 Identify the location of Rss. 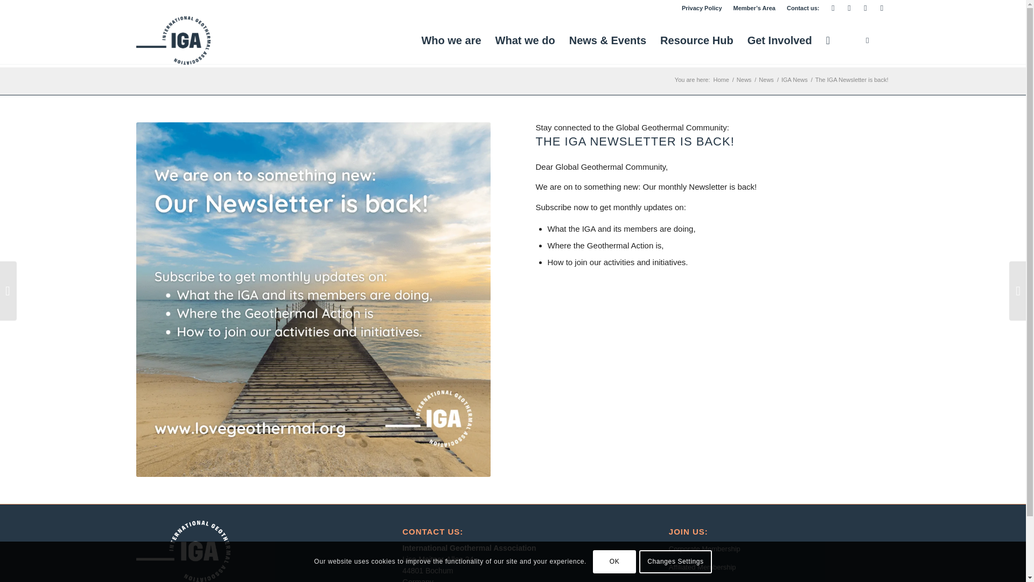
(881, 8).